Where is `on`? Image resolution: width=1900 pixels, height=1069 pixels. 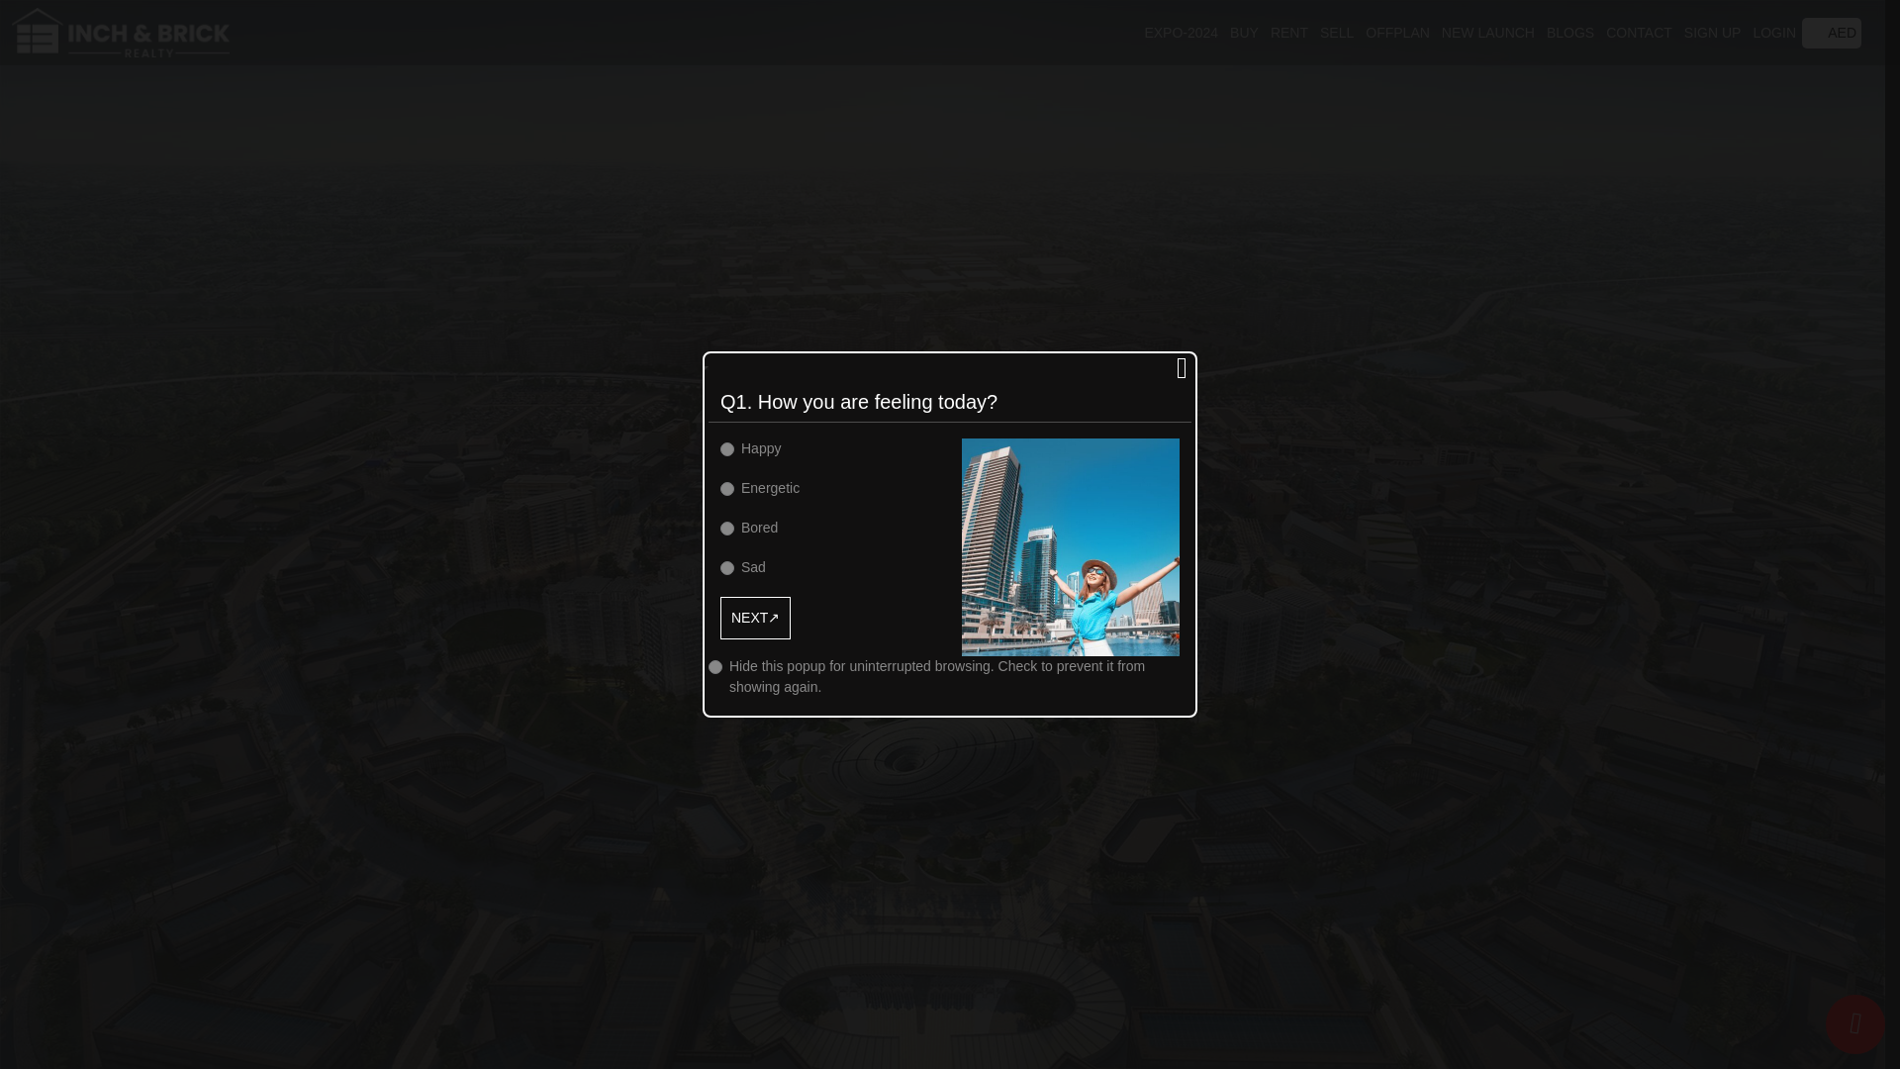
on is located at coordinates (726, 488).